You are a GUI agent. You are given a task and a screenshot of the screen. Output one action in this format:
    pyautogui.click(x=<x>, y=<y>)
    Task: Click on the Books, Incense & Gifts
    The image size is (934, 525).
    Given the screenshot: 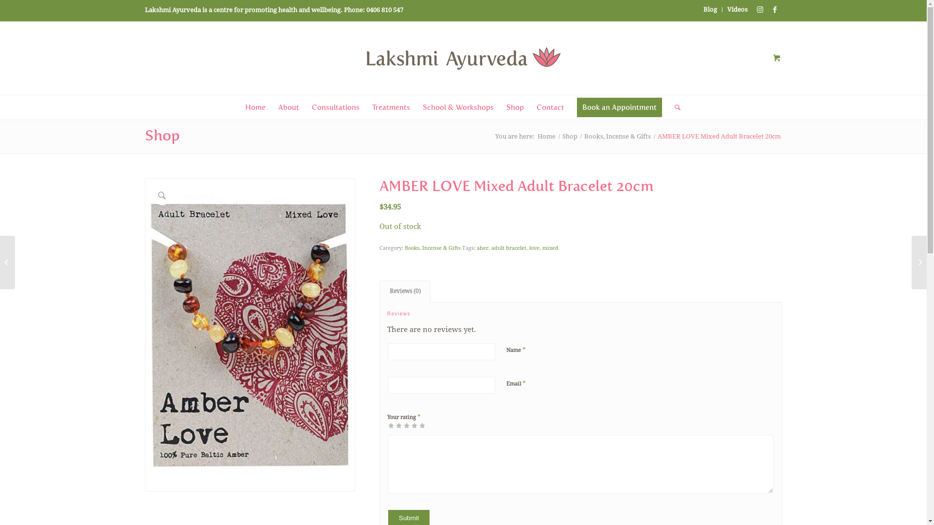 What is the action you would take?
    pyautogui.click(x=618, y=136)
    